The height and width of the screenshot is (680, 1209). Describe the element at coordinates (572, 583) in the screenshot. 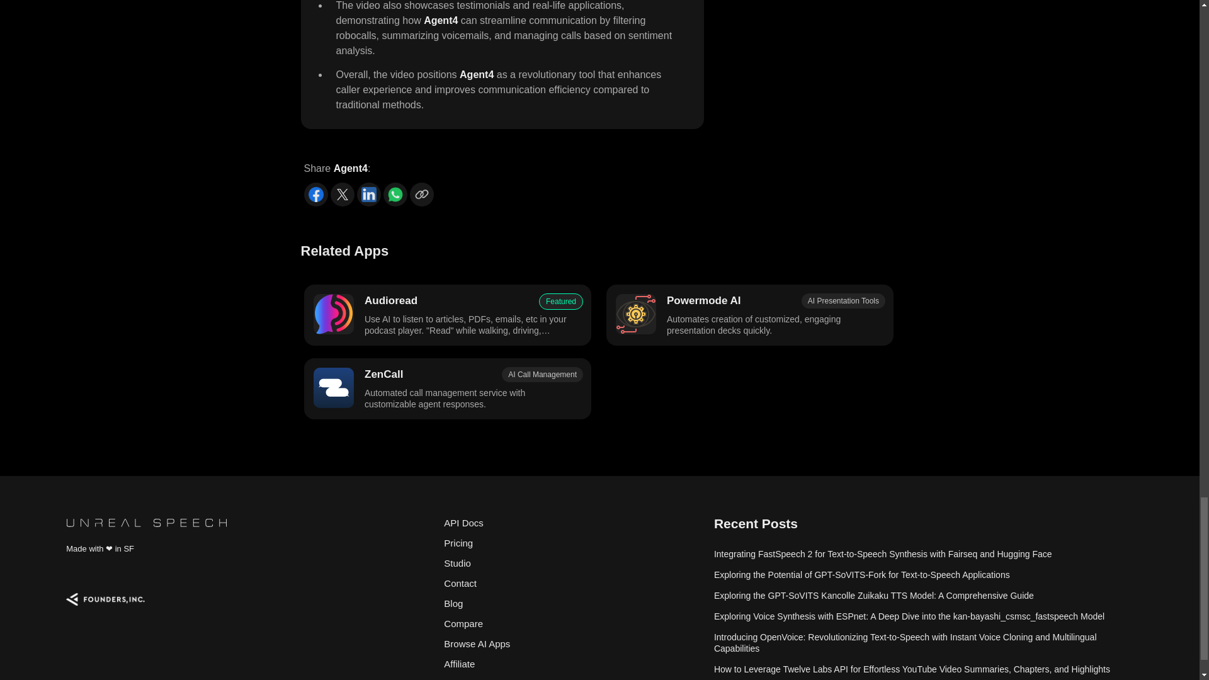

I see `Contact` at that location.